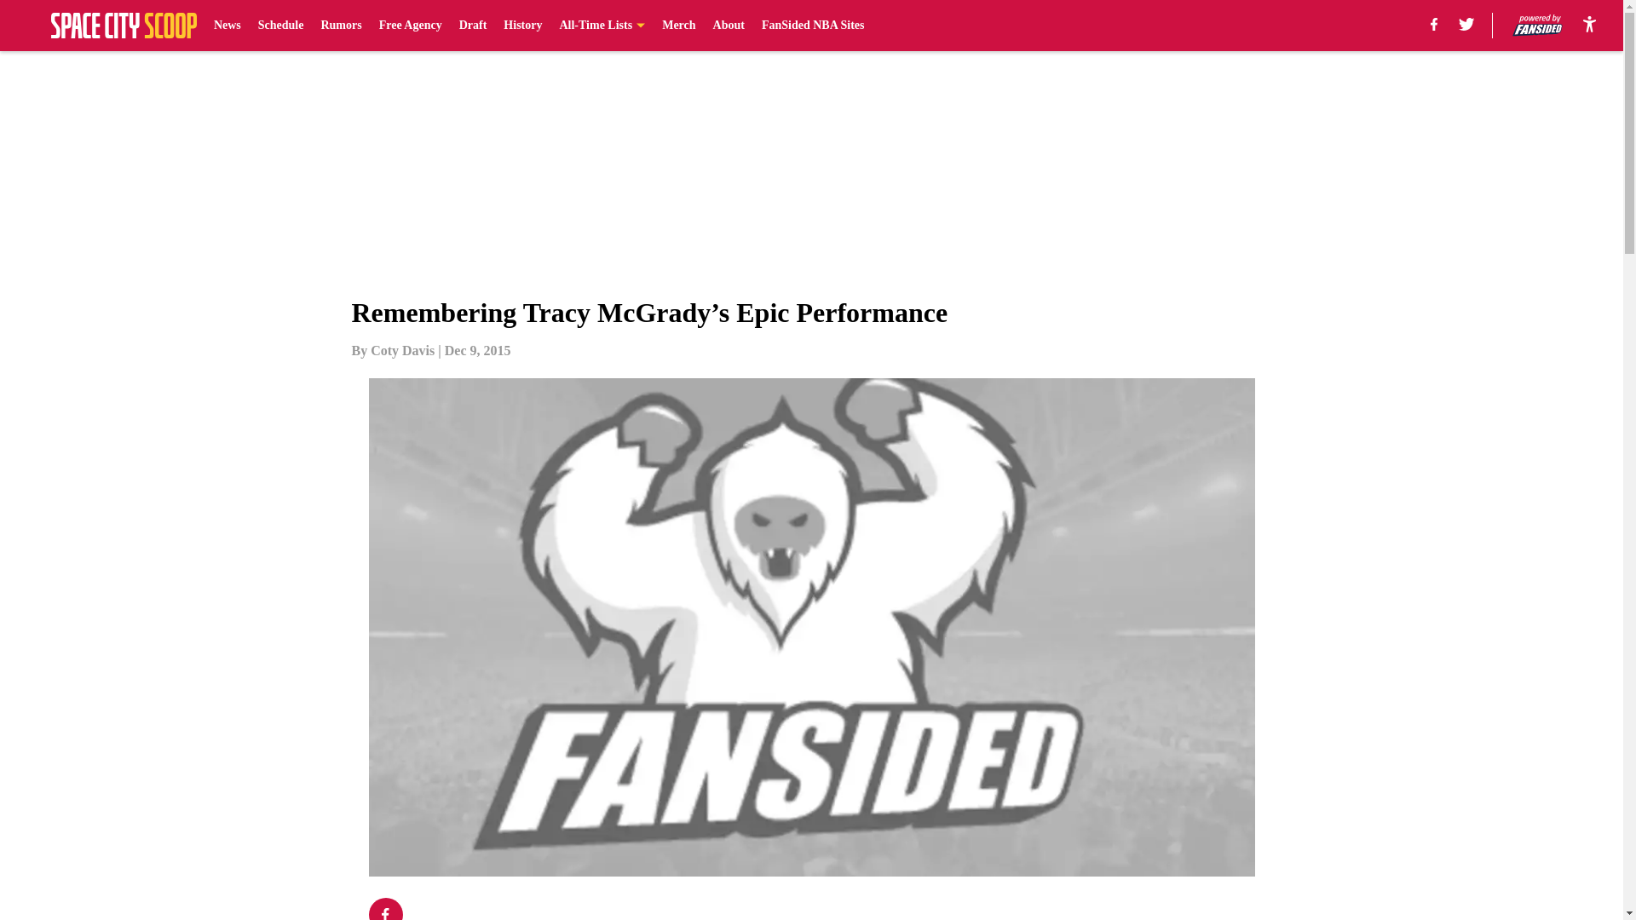 Image resolution: width=1636 pixels, height=920 pixels. Describe the element at coordinates (227, 26) in the screenshot. I see `News` at that location.